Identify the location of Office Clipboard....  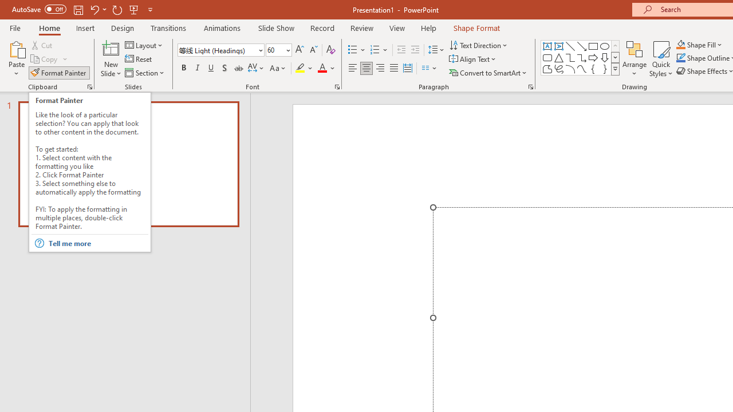
(89, 87).